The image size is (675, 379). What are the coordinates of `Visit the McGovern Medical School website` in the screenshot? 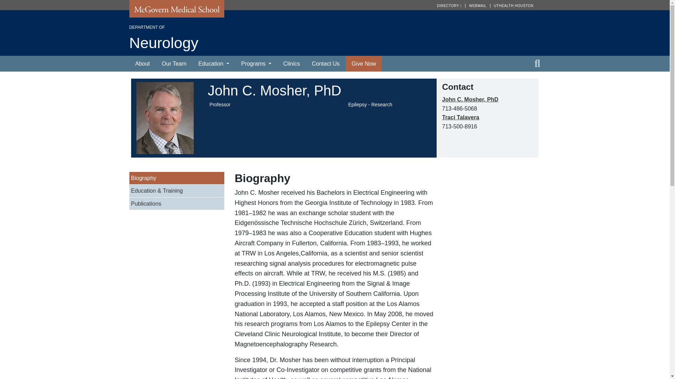 It's located at (176, 11).